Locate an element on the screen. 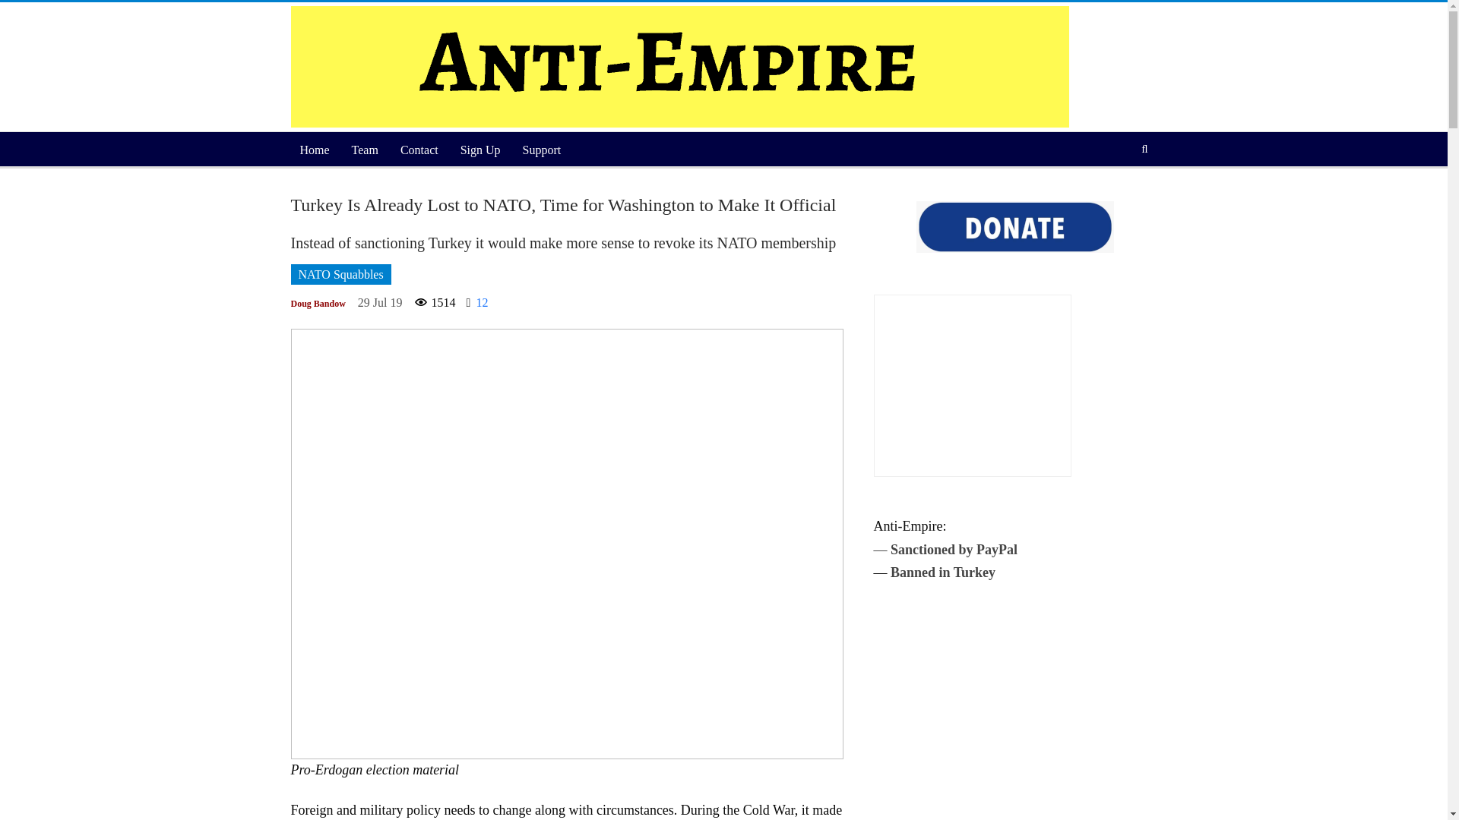 Image resolution: width=1459 pixels, height=820 pixels. 12 is located at coordinates (477, 302).